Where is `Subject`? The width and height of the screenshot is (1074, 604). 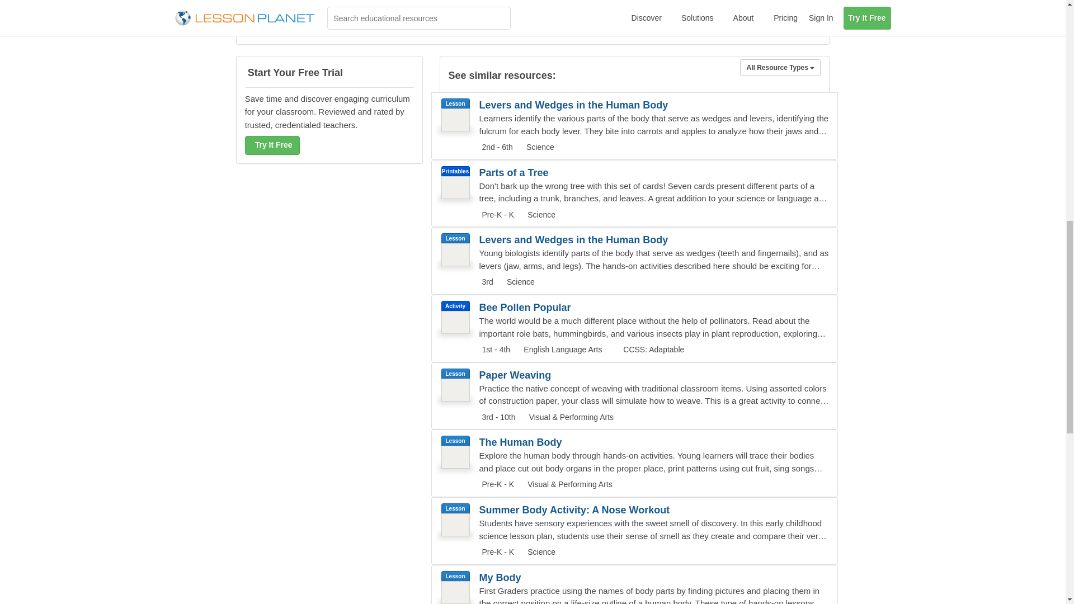
Subject is located at coordinates (540, 215).